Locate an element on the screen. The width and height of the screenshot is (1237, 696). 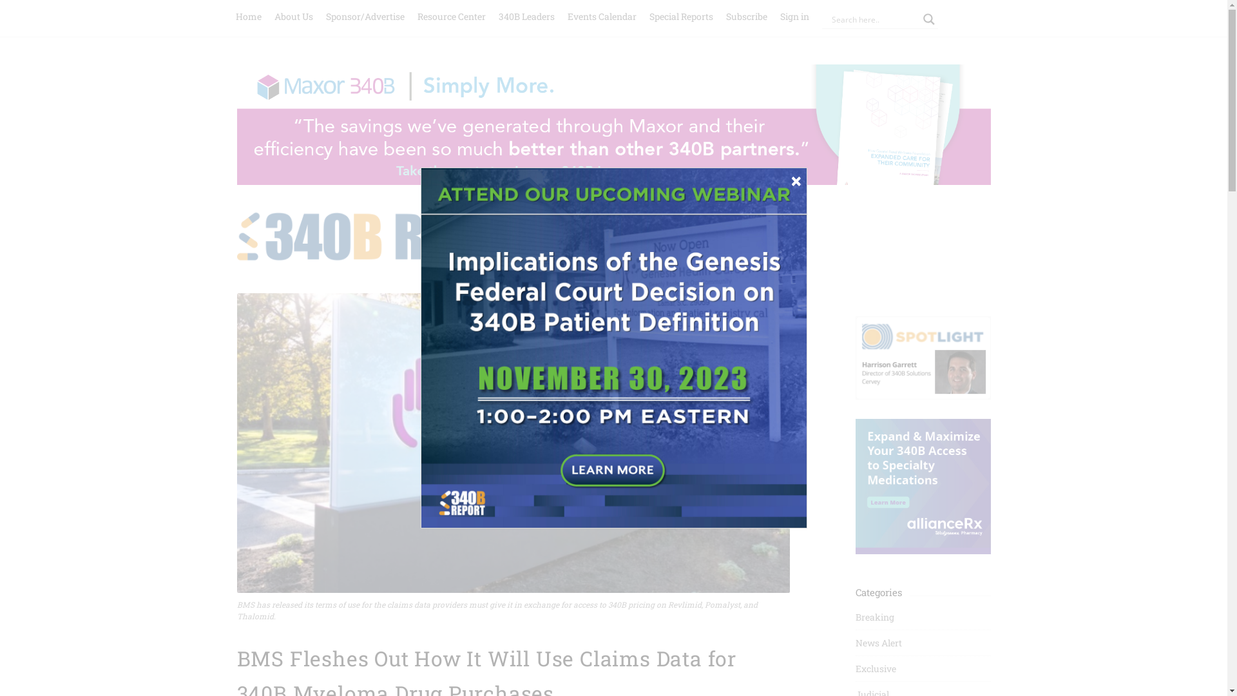
Sign in is located at coordinates (794, 15).